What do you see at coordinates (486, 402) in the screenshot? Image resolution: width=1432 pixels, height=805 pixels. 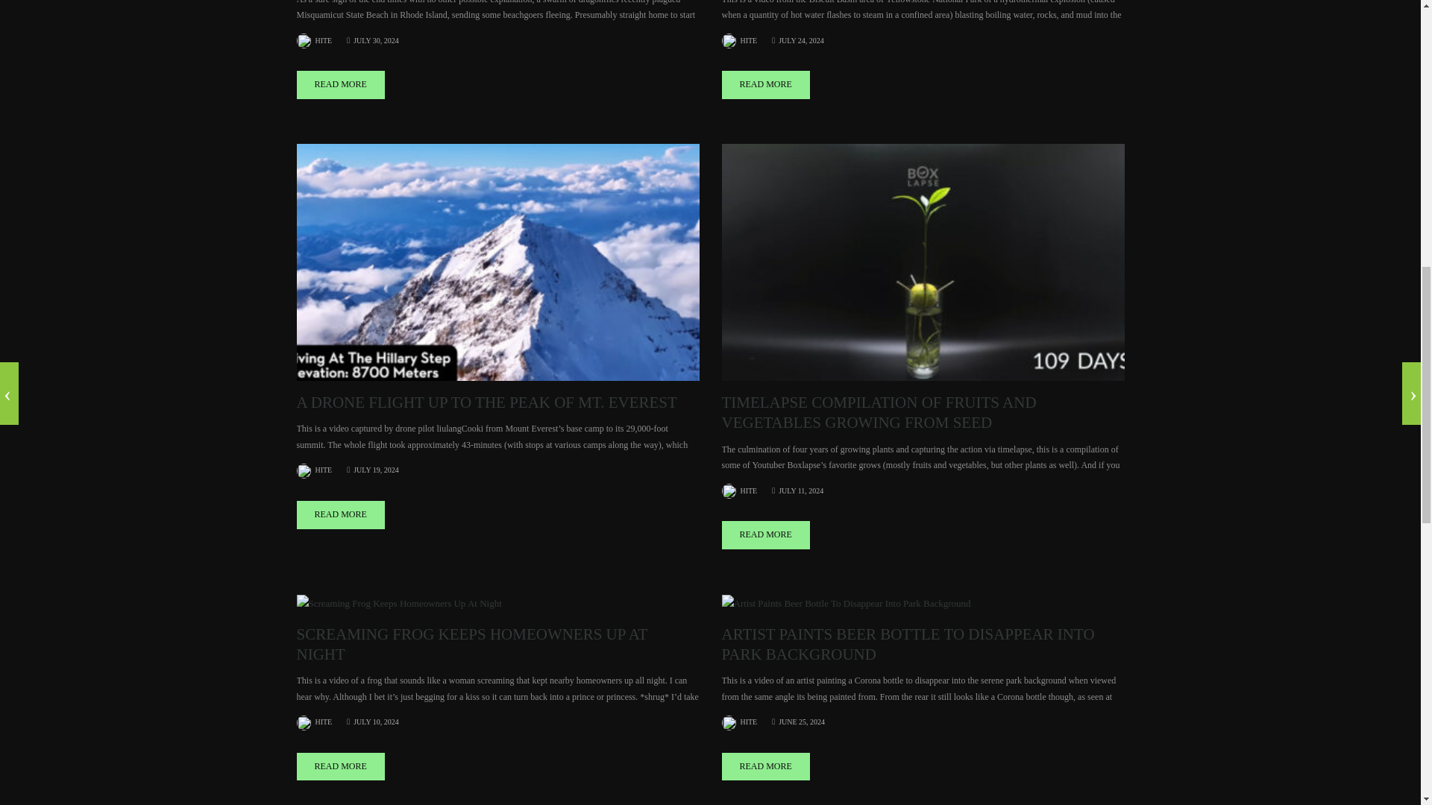 I see `A DRONE FLIGHT UP TO THE PEAK OF MT. EVEREST` at bounding box center [486, 402].